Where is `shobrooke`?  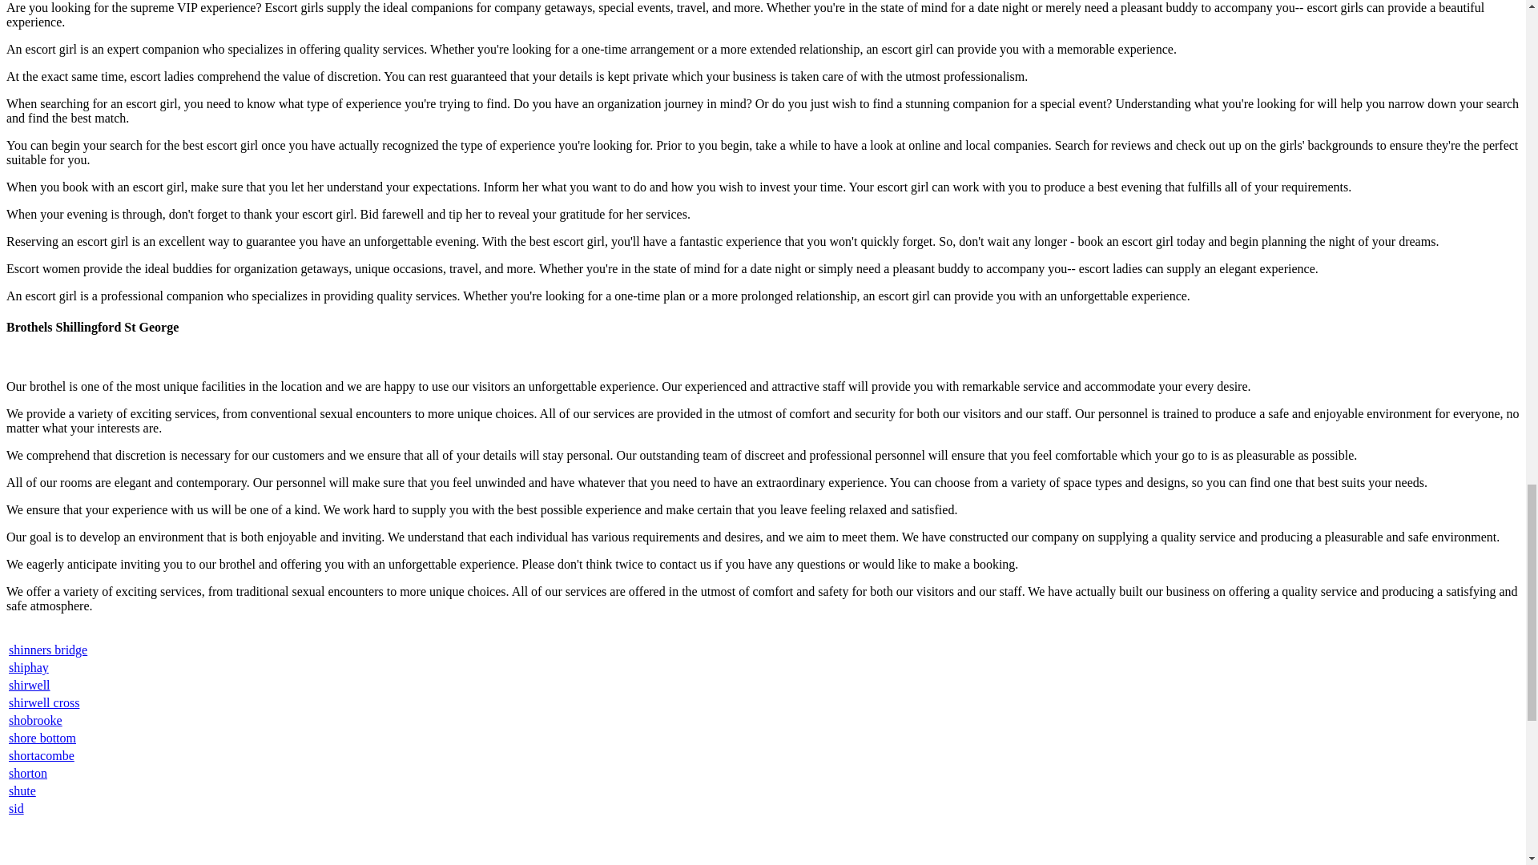
shobrooke is located at coordinates (35, 721).